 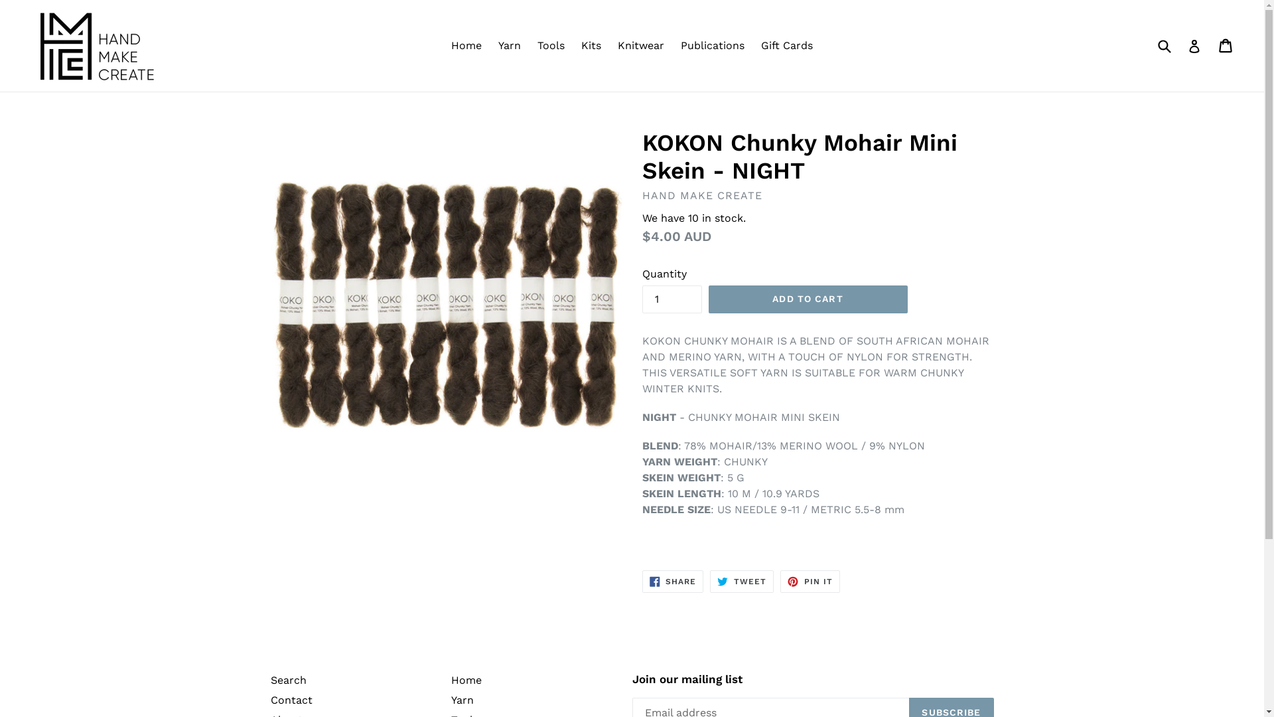 What do you see at coordinates (713, 46) in the screenshot?
I see `Publications` at bounding box center [713, 46].